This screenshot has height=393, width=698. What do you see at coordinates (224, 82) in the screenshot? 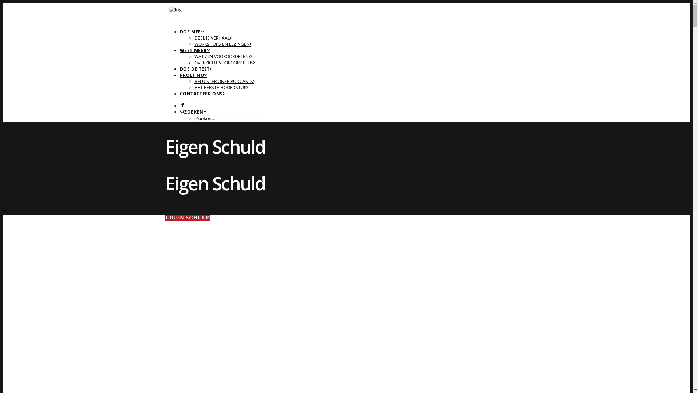
I see `BELUISTER ONZE PODCASTS` at bounding box center [224, 82].